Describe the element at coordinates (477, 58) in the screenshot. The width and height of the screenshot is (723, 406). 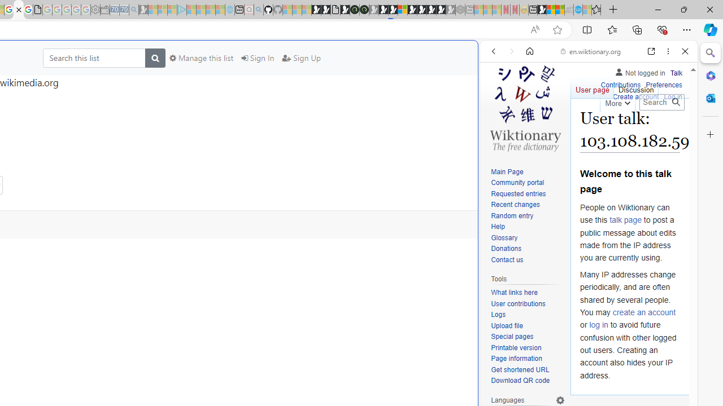
I see `Close split screen` at that location.